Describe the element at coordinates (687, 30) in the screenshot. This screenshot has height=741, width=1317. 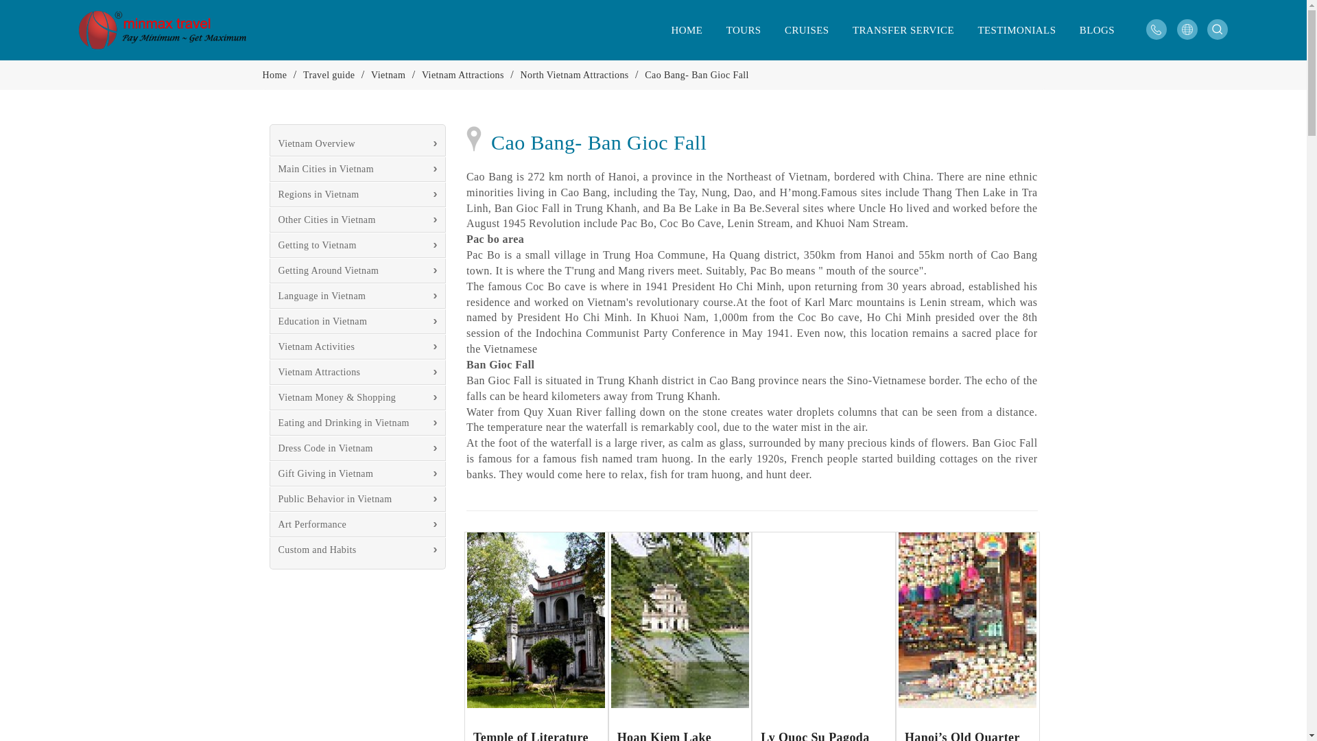
I see `Home` at that location.